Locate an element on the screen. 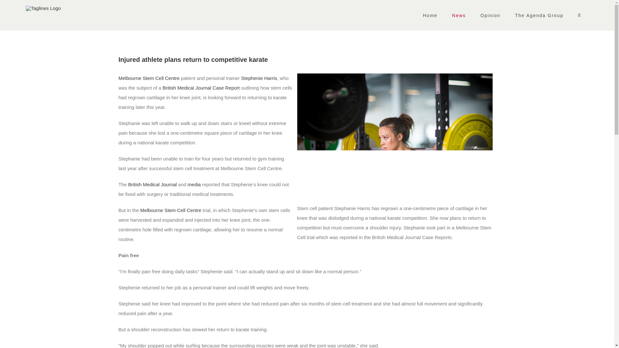 The height and width of the screenshot is (348, 619). The Agenda Group is located at coordinates (539, 15).